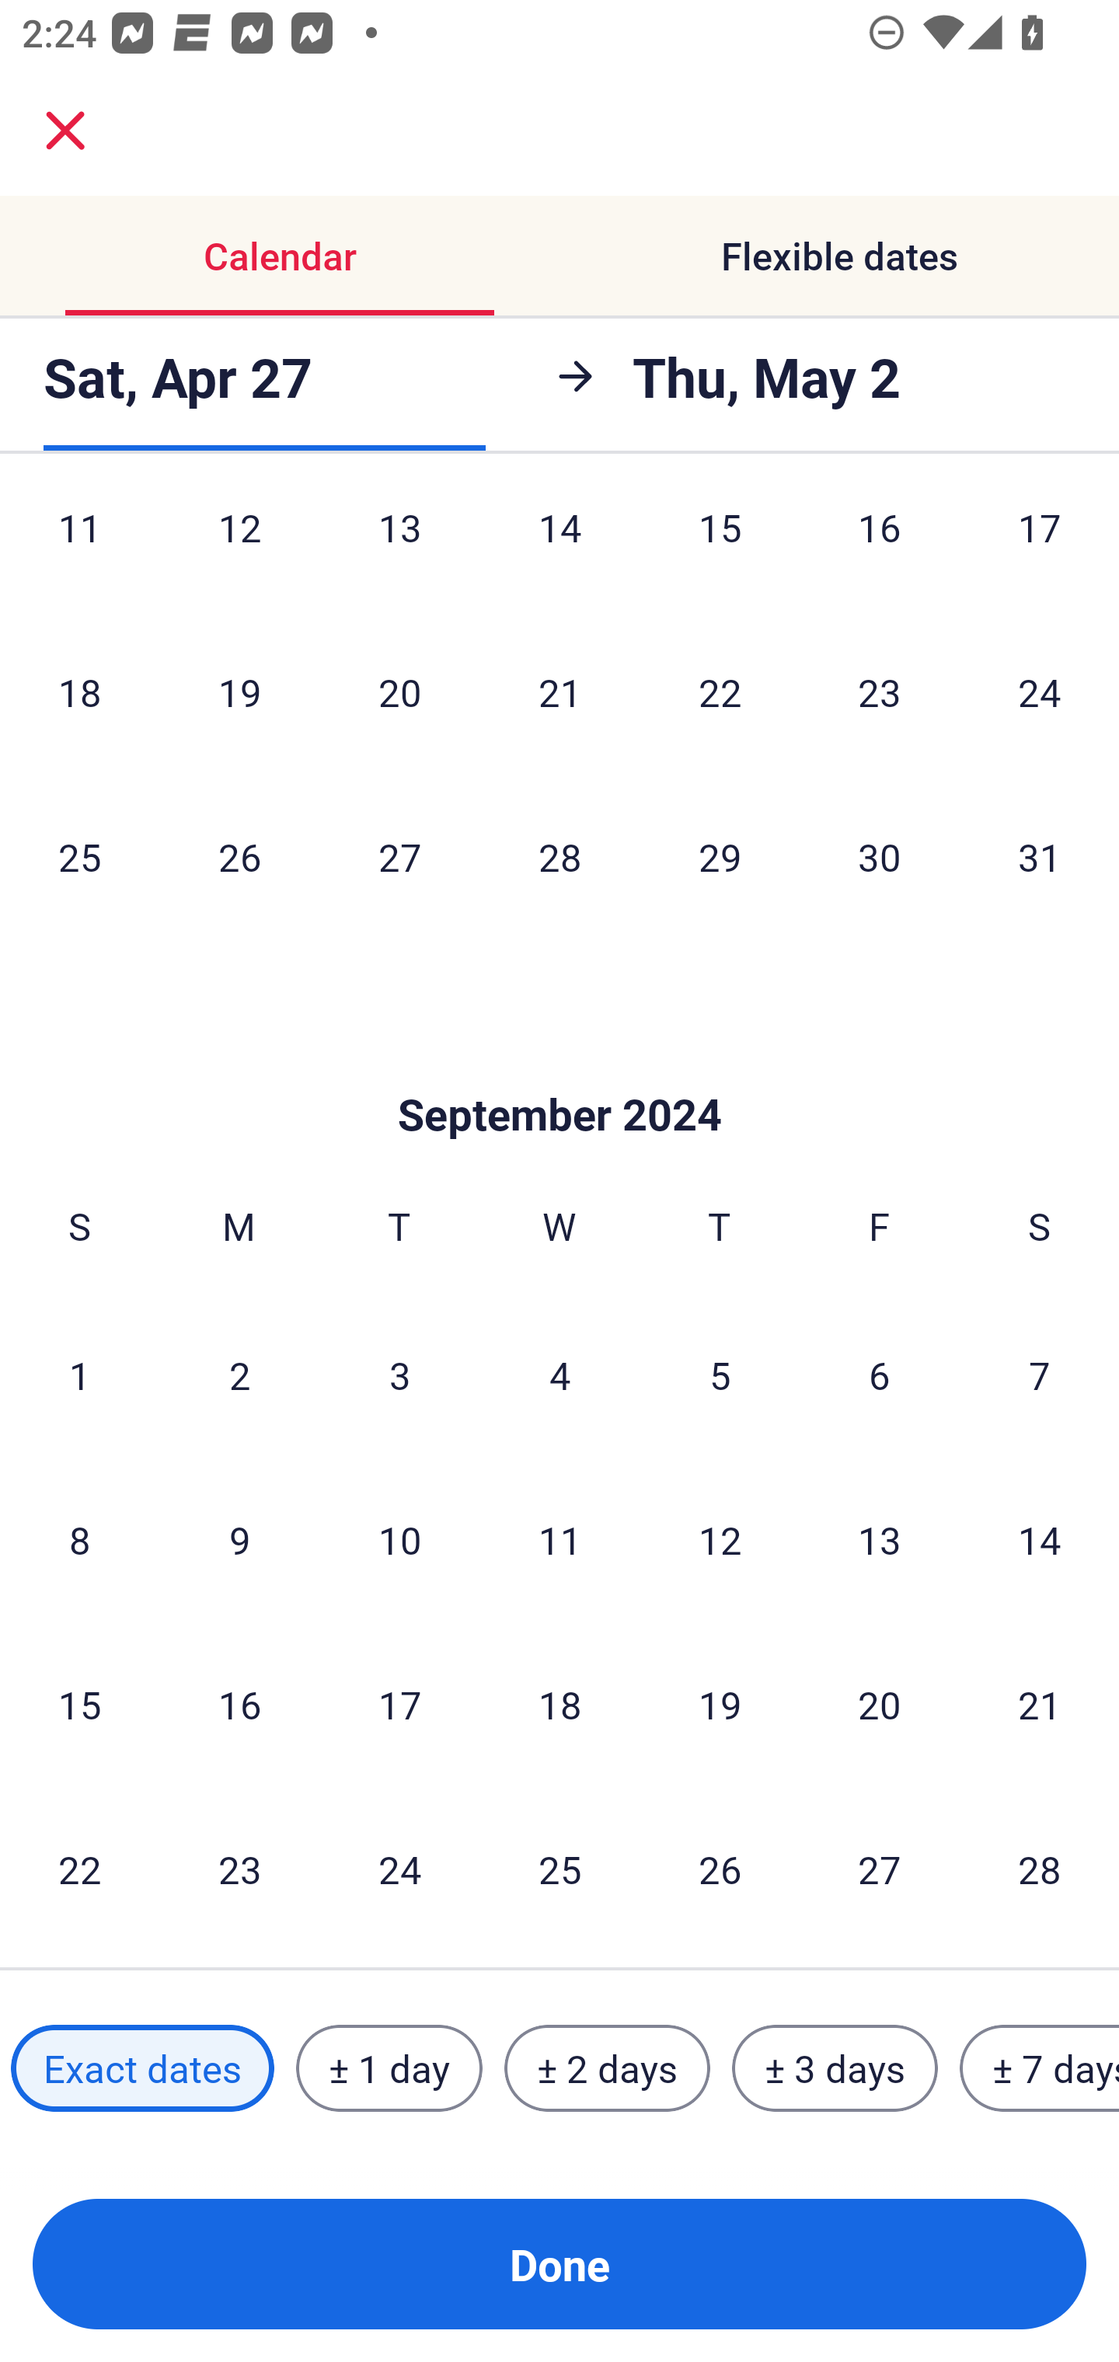  What do you see at coordinates (239, 1540) in the screenshot?
I see `9 Monday, September 9, 2024` at bounding box center [239, 1540].